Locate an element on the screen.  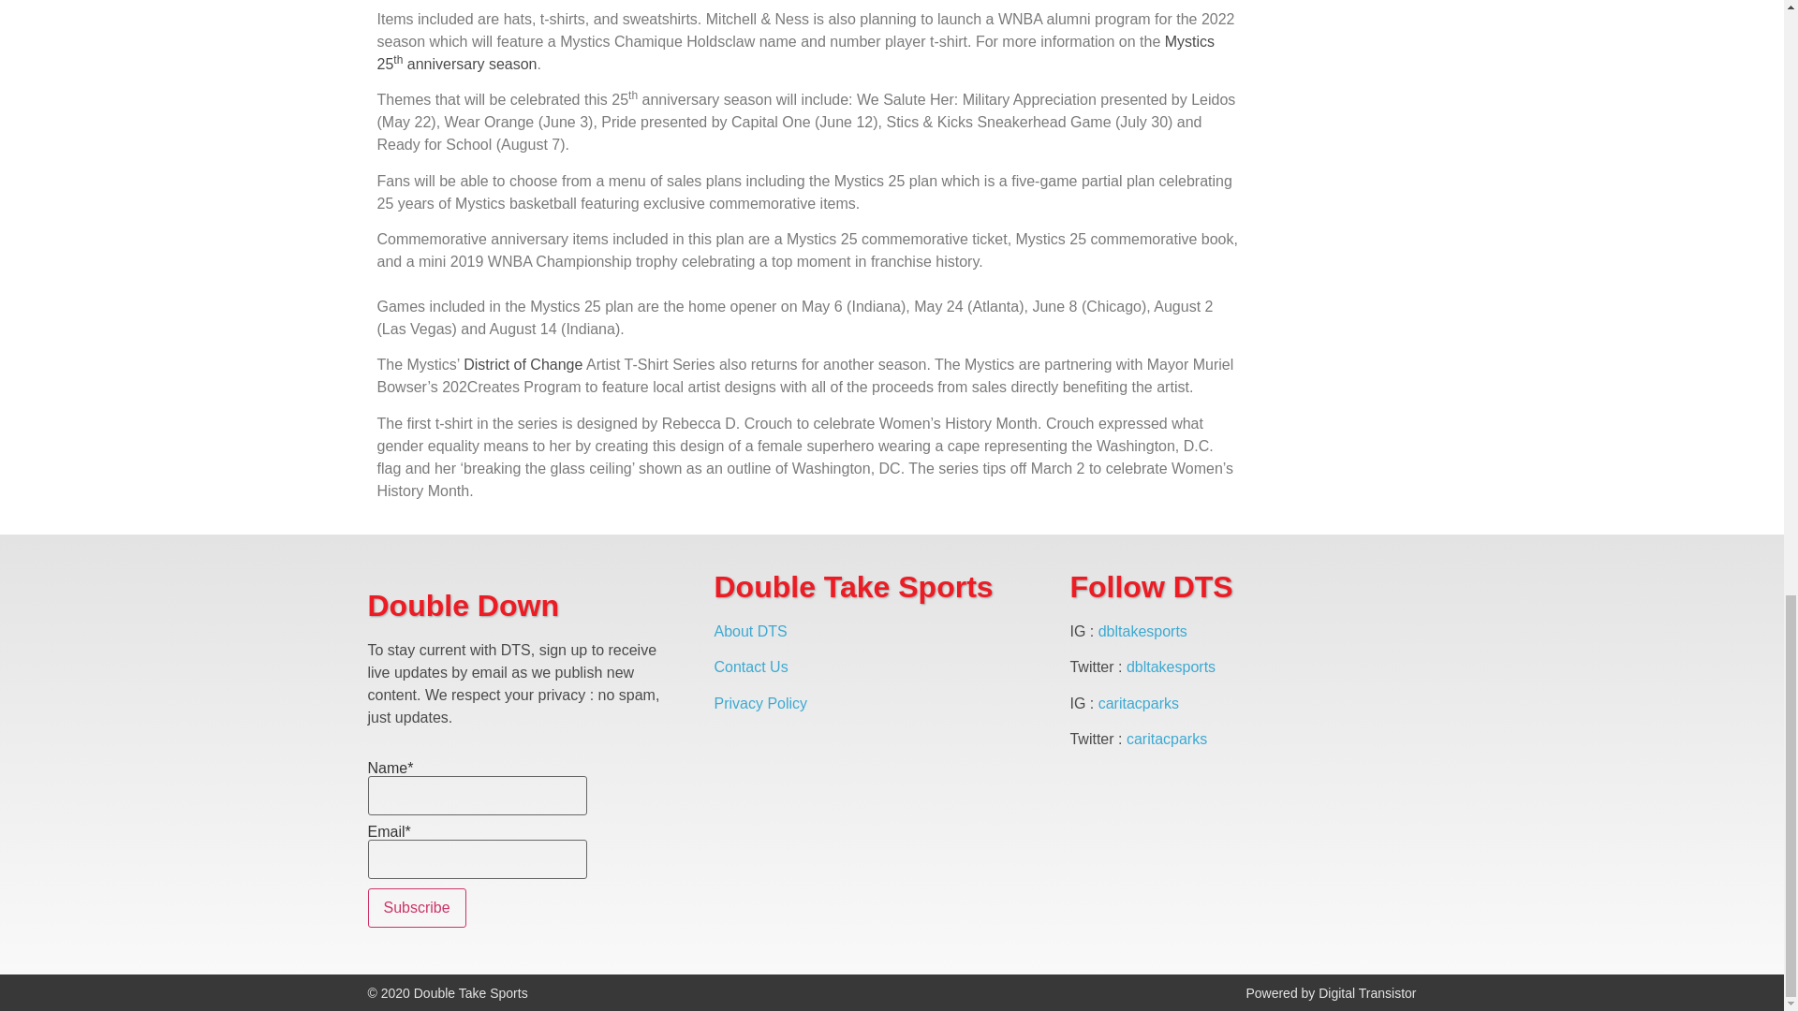
Subscribe is located at coordinates (416, 908).